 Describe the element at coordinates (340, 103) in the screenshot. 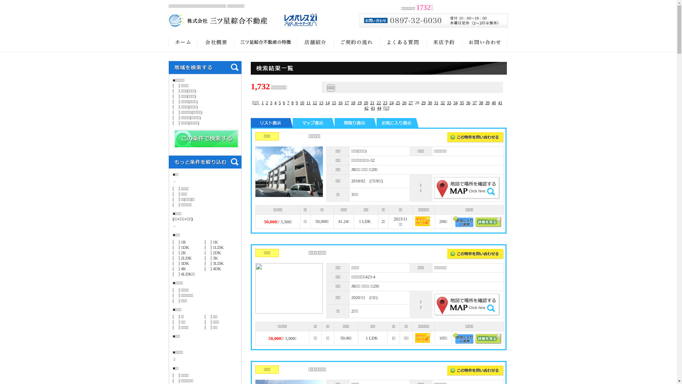

I see `16` at that location.